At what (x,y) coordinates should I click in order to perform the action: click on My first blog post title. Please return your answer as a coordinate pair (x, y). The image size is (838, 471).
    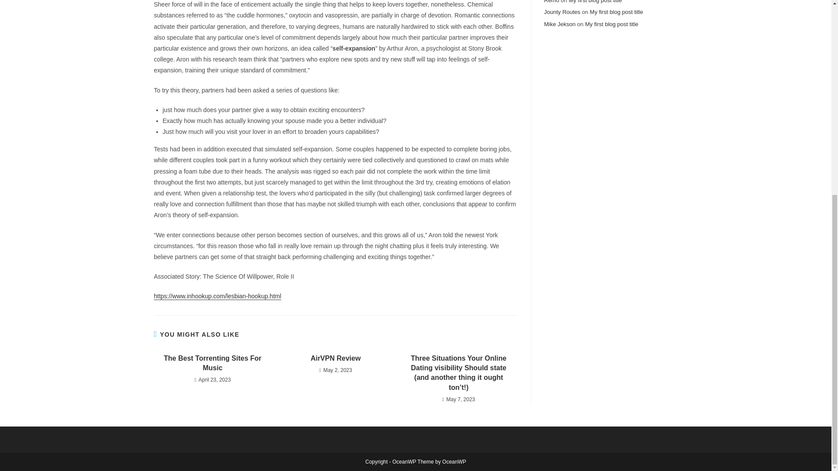
    Looking at the image, I should click on (611, 24).